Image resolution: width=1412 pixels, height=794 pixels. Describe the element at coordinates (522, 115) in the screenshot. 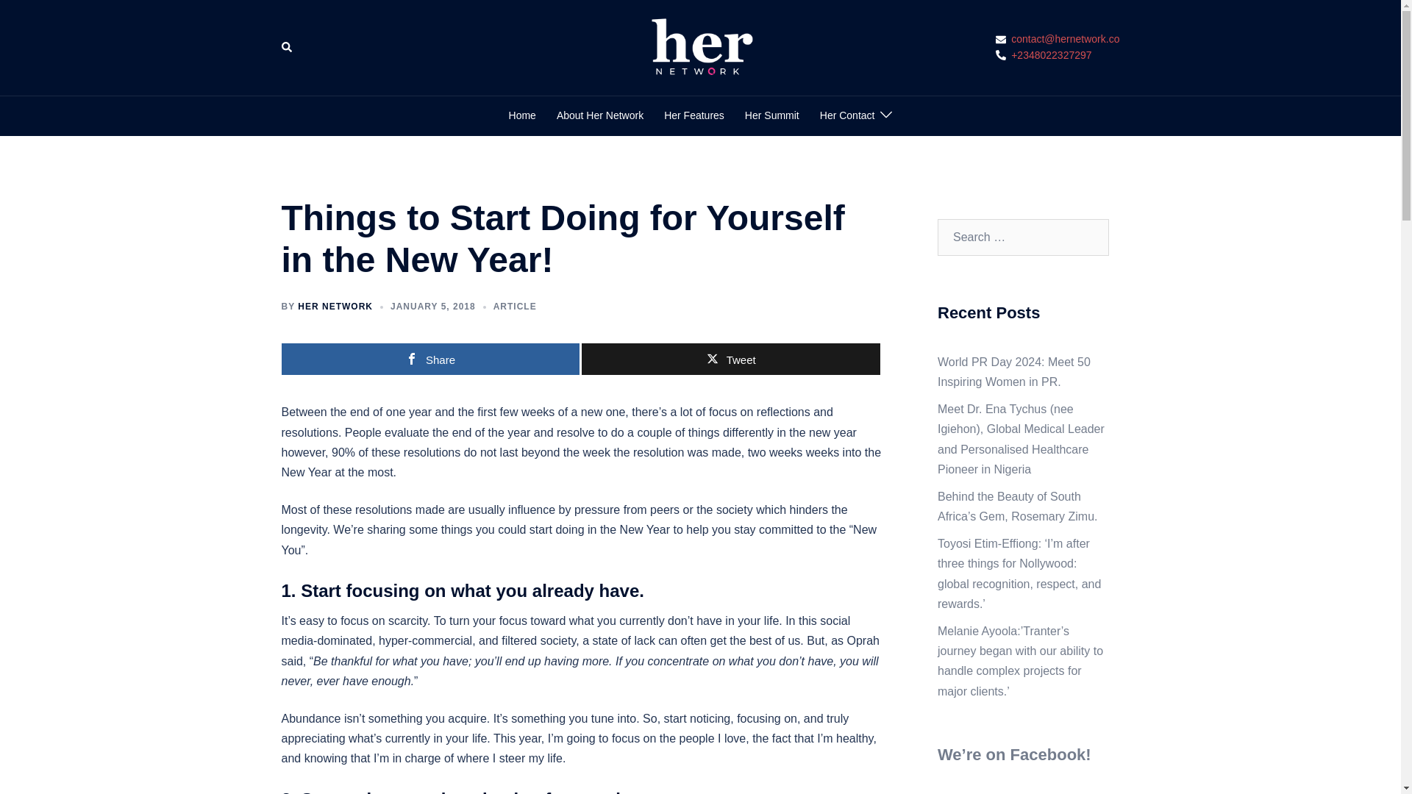

I see `Home` at that location.